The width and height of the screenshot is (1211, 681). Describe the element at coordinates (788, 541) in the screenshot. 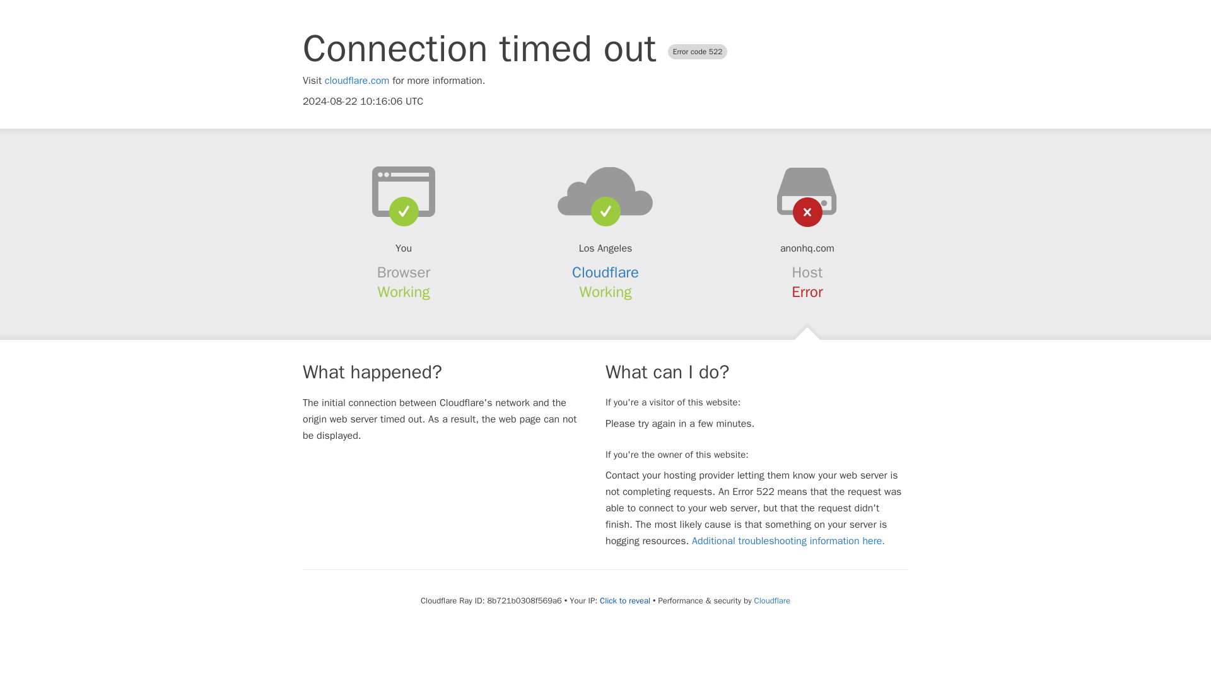

I see `Additional troubleshooting information here.` at that location.